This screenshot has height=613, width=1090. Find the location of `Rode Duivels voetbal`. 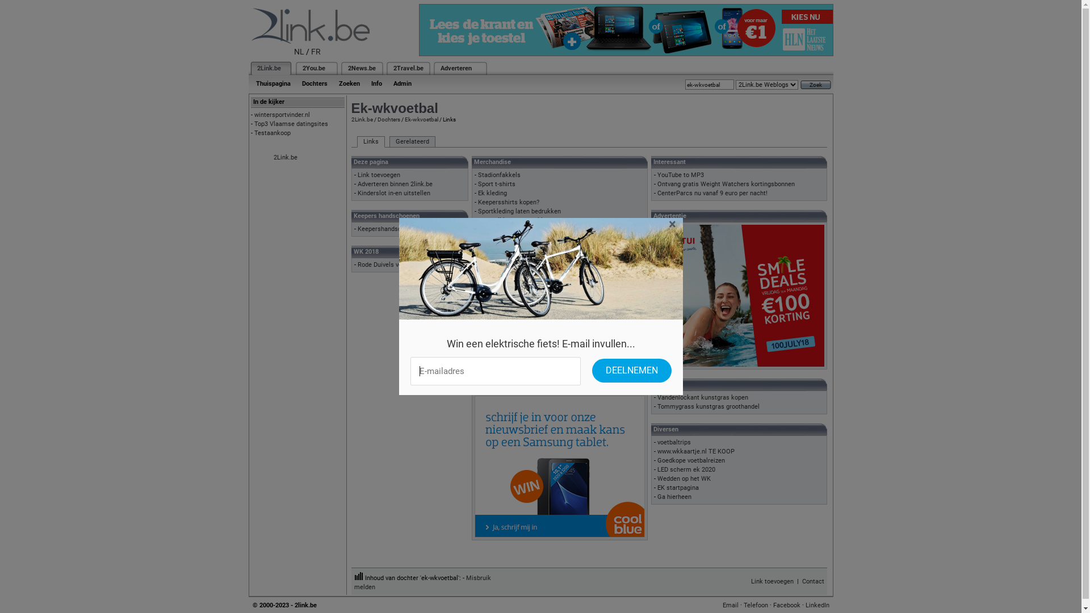

Rode Duivels voetbal is located at coordinates (387, 264).